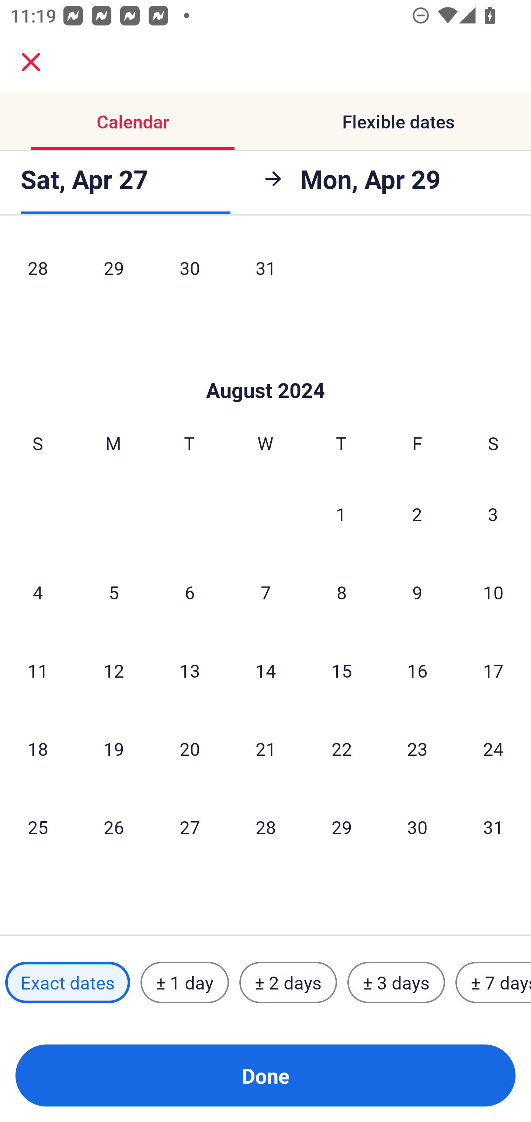  What do you see at coordinates (190, 271) in the screenshot?
I see `30 Tuesday, July 30, 2024` at bounding box center [190, 271].